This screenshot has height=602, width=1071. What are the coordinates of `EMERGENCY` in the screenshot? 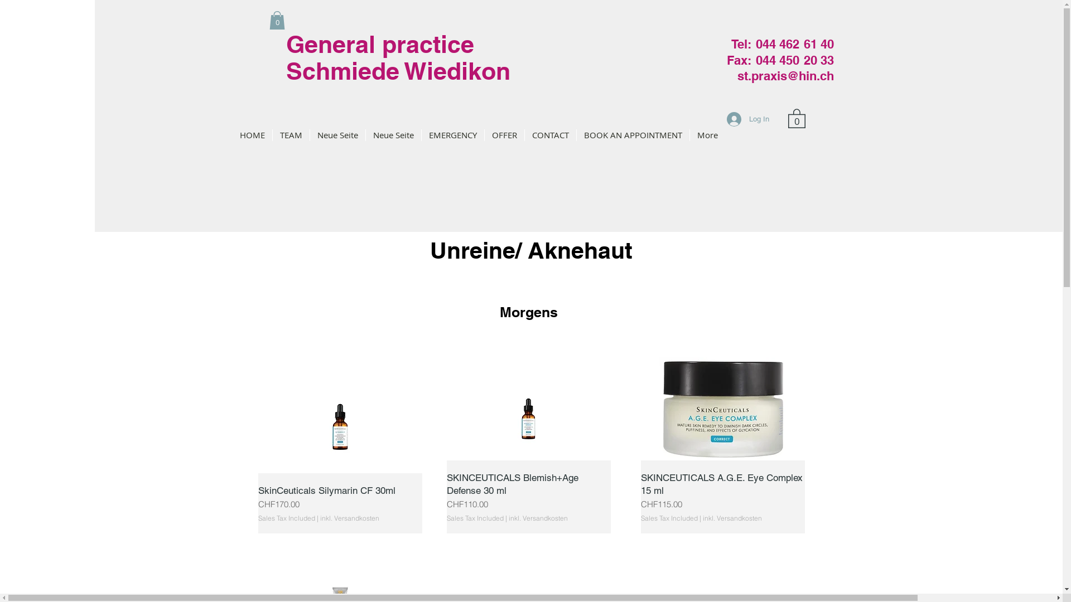 It's located at (453, 135).